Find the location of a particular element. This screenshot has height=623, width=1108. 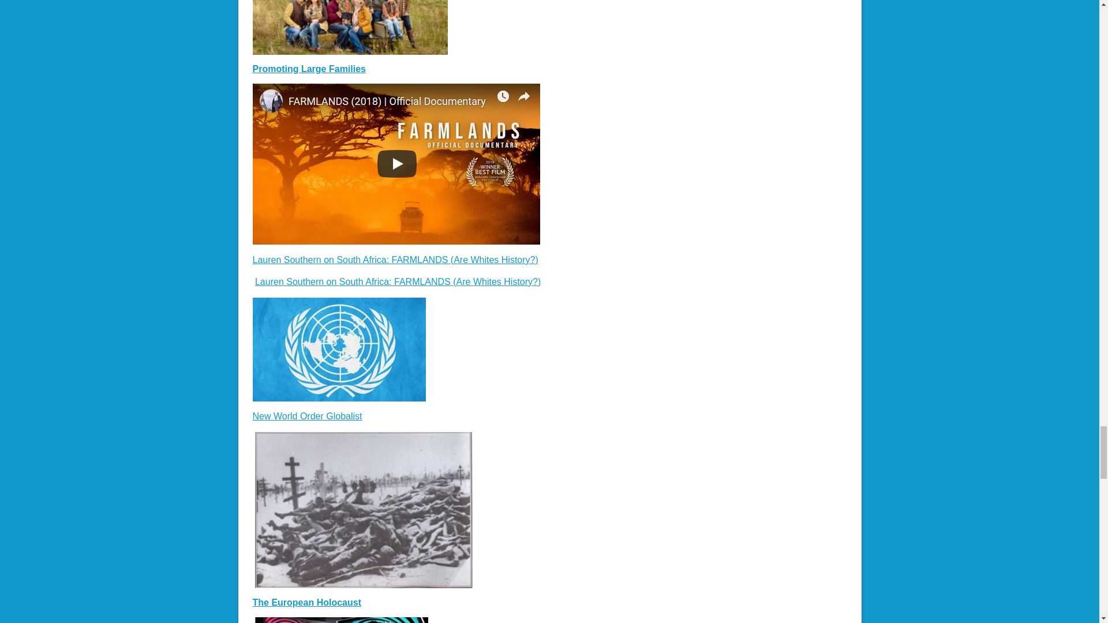

New World Order Globalist is located at coordinates (307, 416).